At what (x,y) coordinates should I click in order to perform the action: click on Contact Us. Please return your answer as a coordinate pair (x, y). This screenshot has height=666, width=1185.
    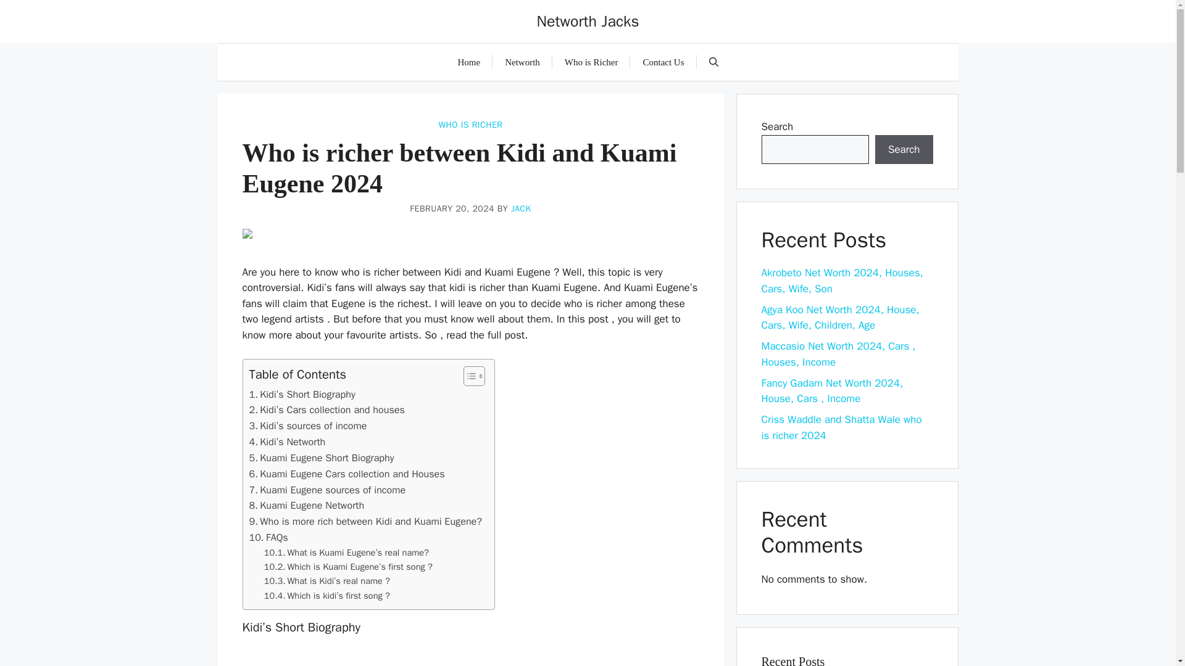
    Looking at the image, I should click on (663, 62).